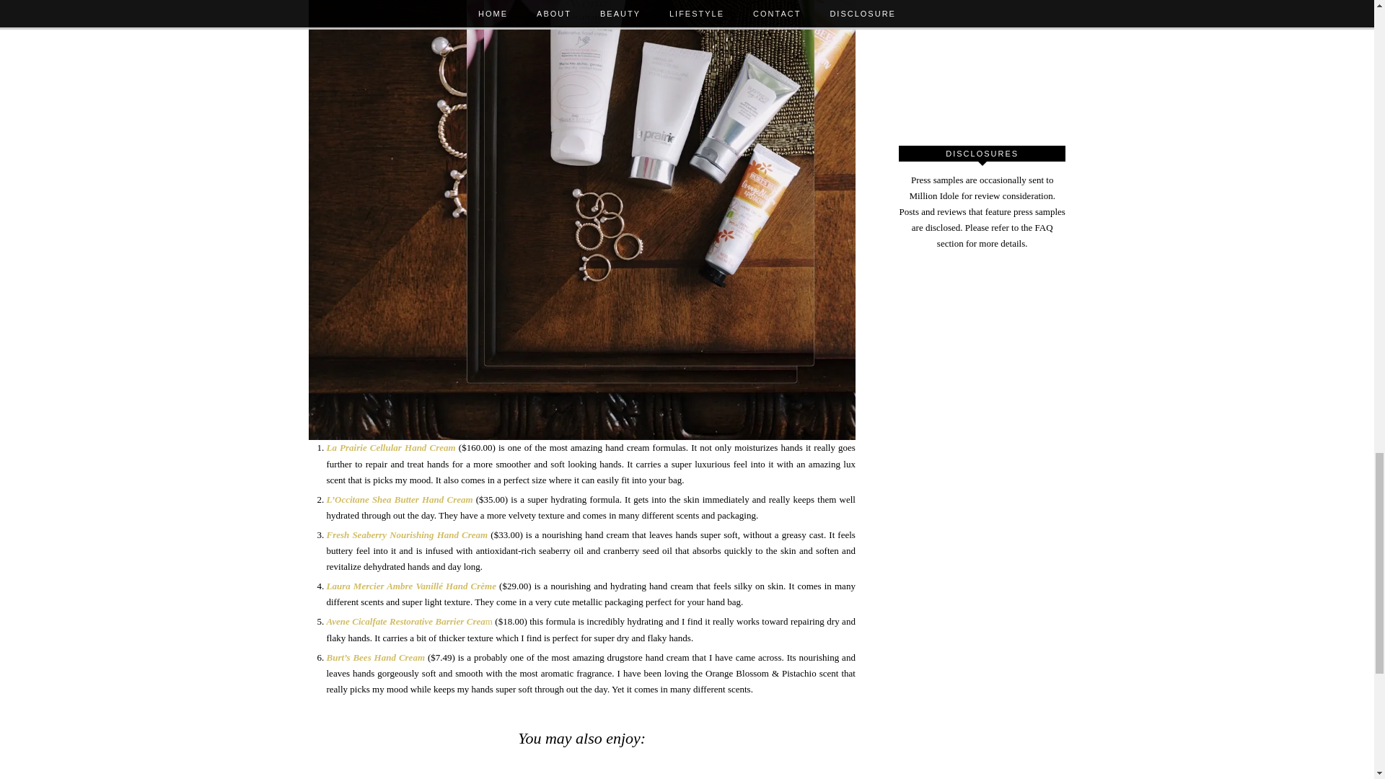 The height and width of the screenshot is (779, 1385). What do you see at coordinates (406, 535) in the screenshot?
I see `Fresh Seaberry Nourishing Hand Cream` at bounding box center [406, 535].